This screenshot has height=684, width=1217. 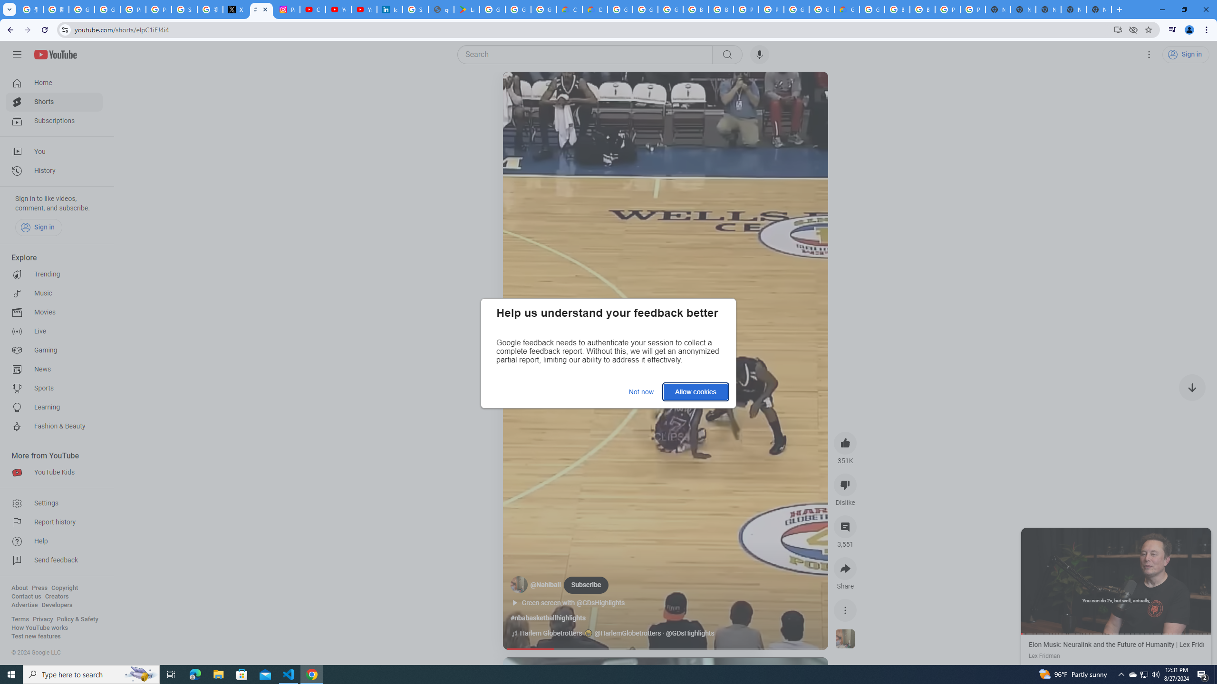 I want to click on Customer Care | Google Cloud, so click(x=570, y=9).